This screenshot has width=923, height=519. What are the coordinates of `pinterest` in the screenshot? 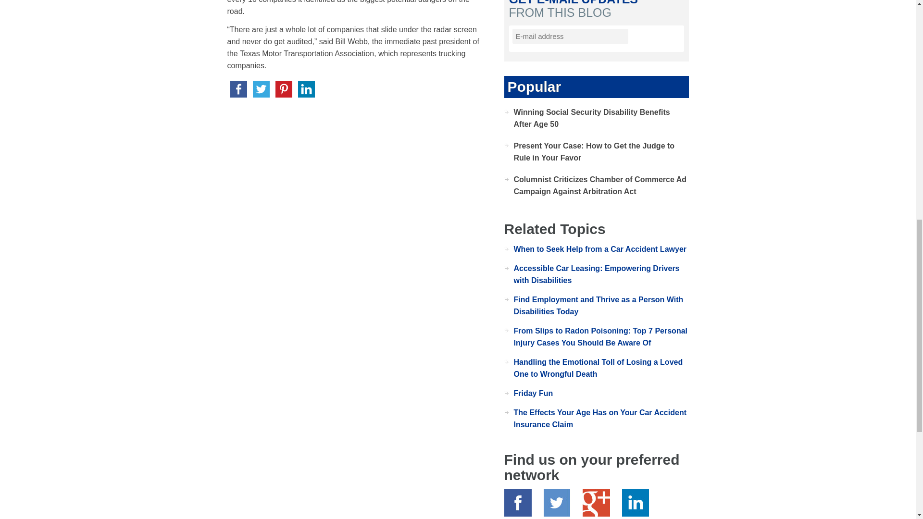 It's located at (283, 89).